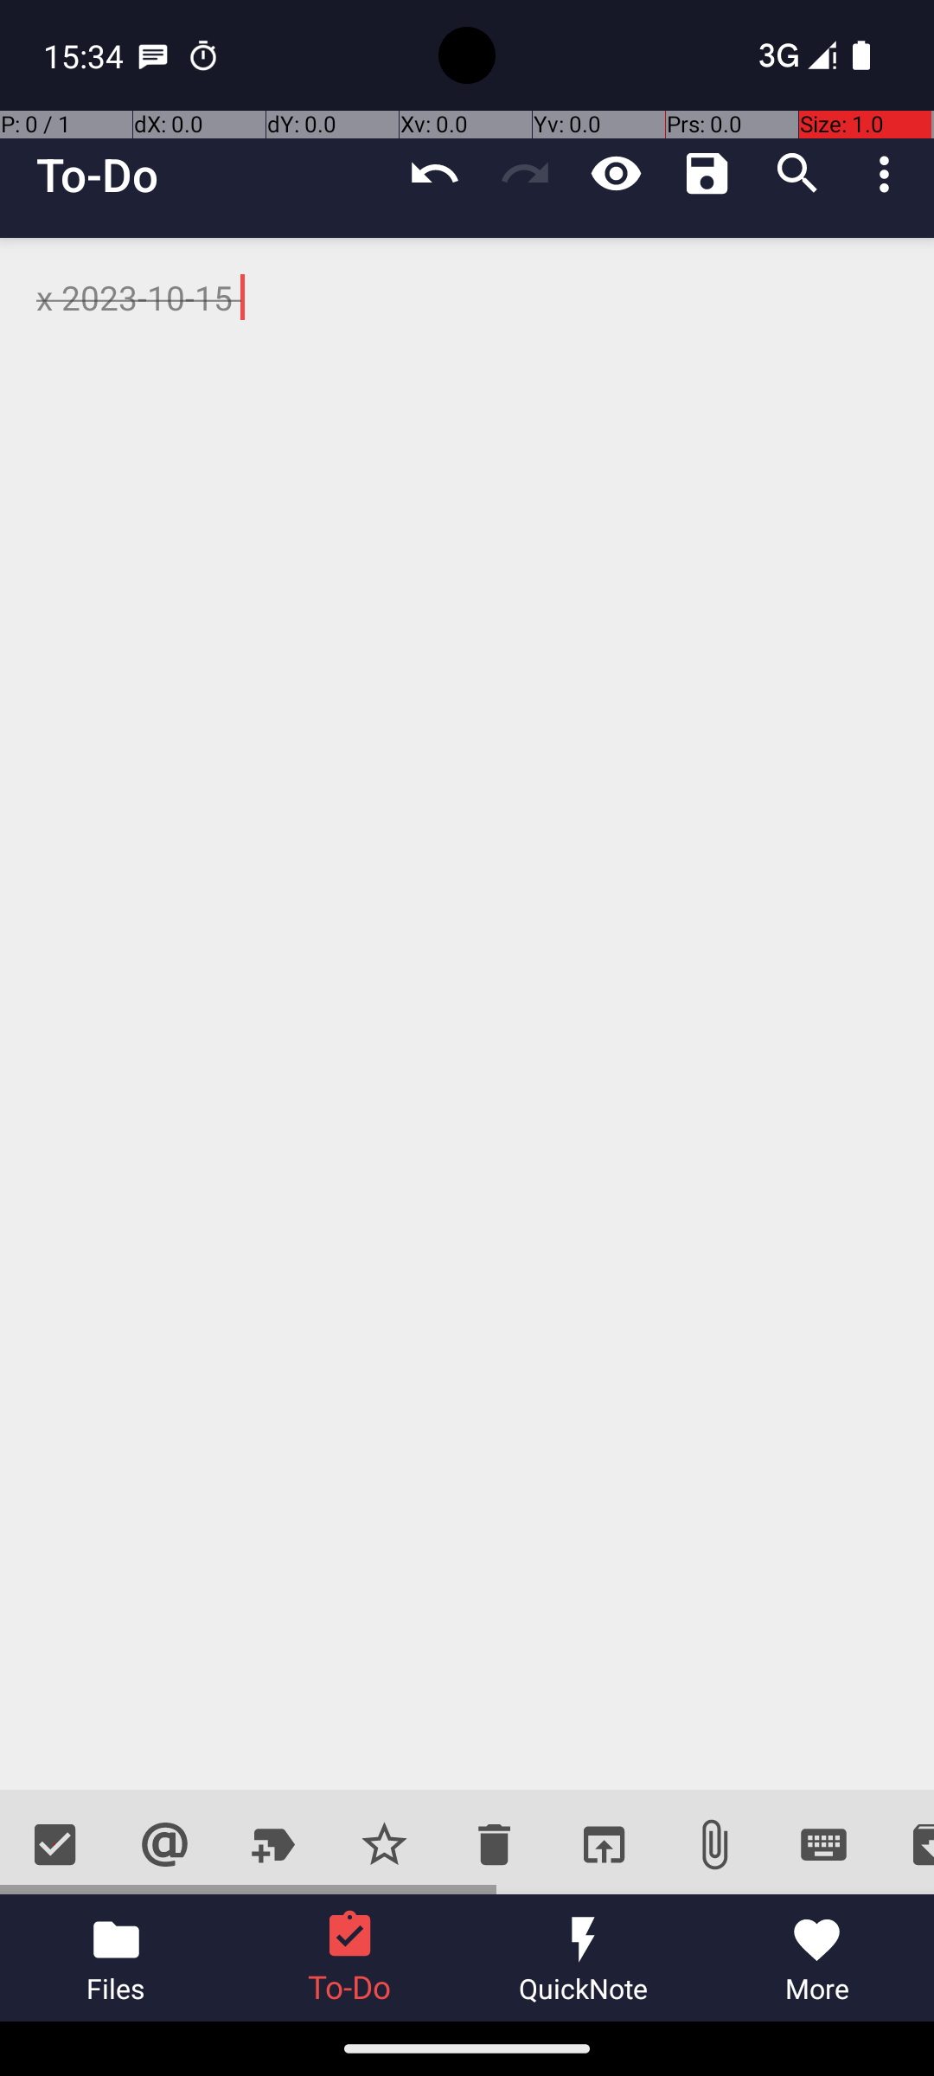 This screenshot has width=934, height=2076. Describe the element at coordinates (467, 1014) in the screenshot. I see `x 2023-10-15 ` at that location.